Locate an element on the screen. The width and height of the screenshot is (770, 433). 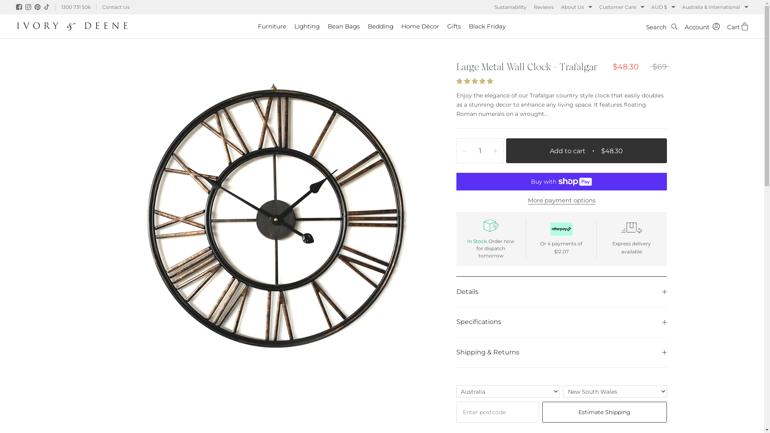
Gifts is located at coordinates (454, 26).